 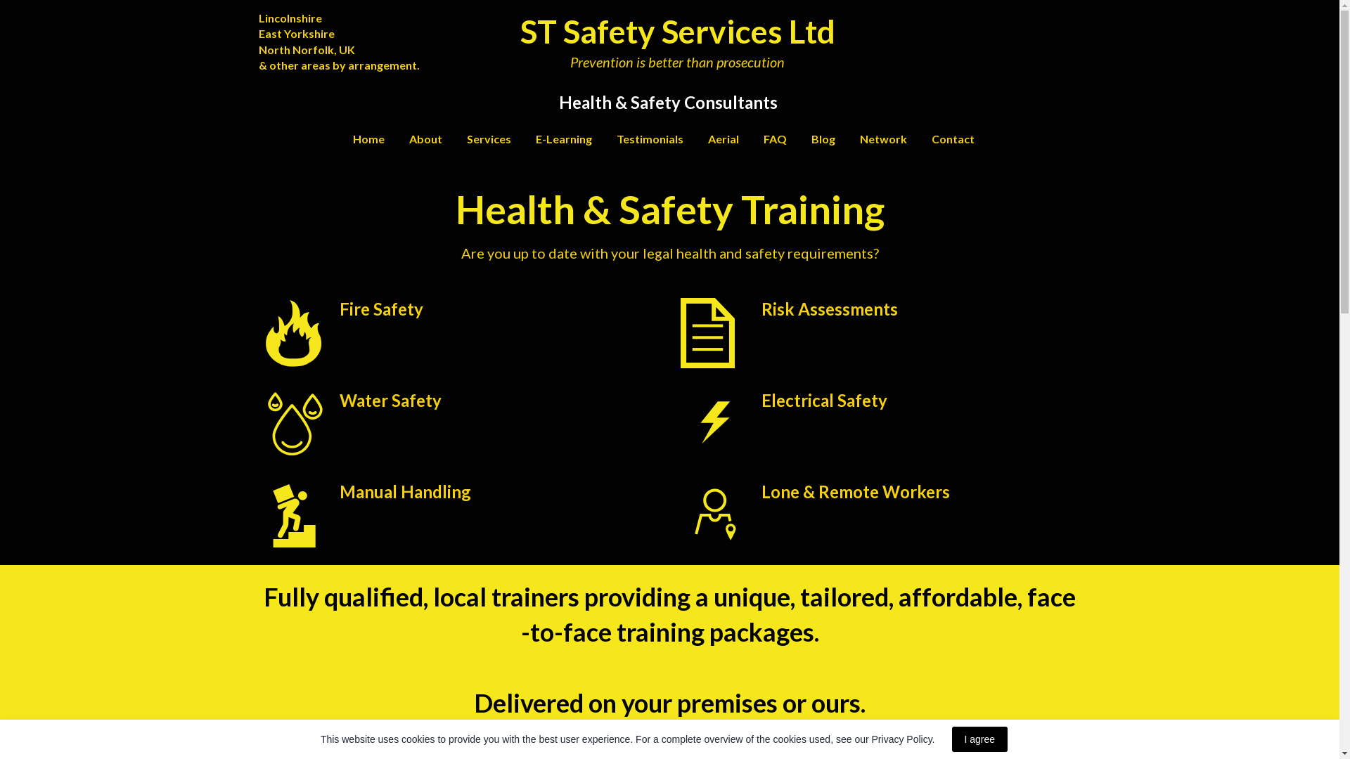 I want to click on Network, so click(x=883, y=138).